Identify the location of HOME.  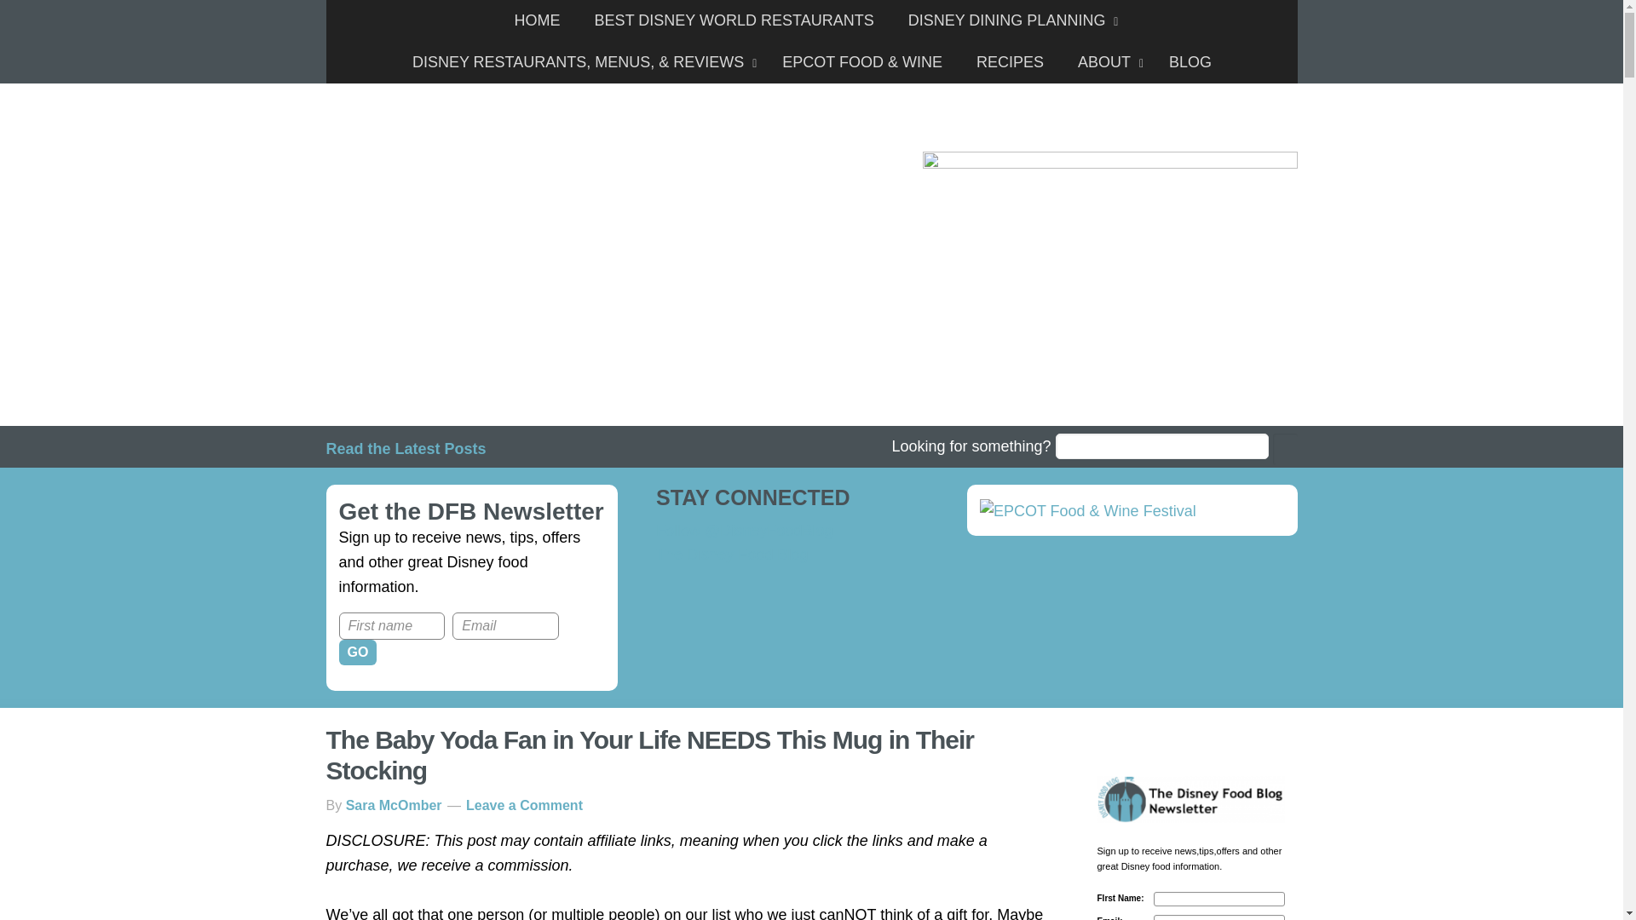
(537, 20).